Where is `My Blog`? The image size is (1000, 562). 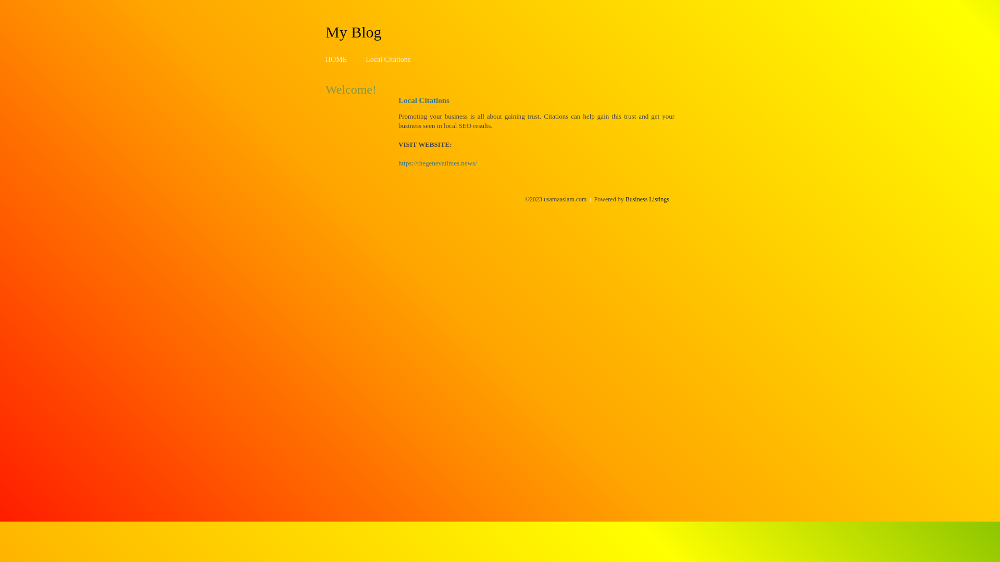 My Blog is located at coordinates (354, 32).